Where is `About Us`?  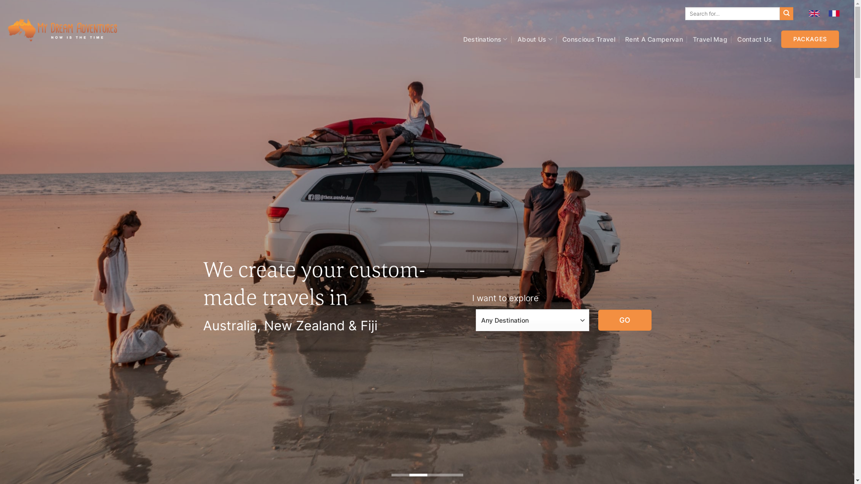 About Us is located at coordinates (535, 39).